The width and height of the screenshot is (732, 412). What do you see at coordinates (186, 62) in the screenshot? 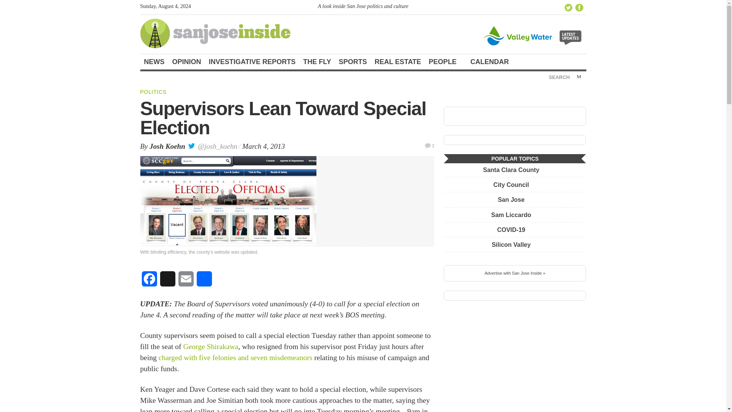
I see `Opinion` at bounding box center [186, 62].